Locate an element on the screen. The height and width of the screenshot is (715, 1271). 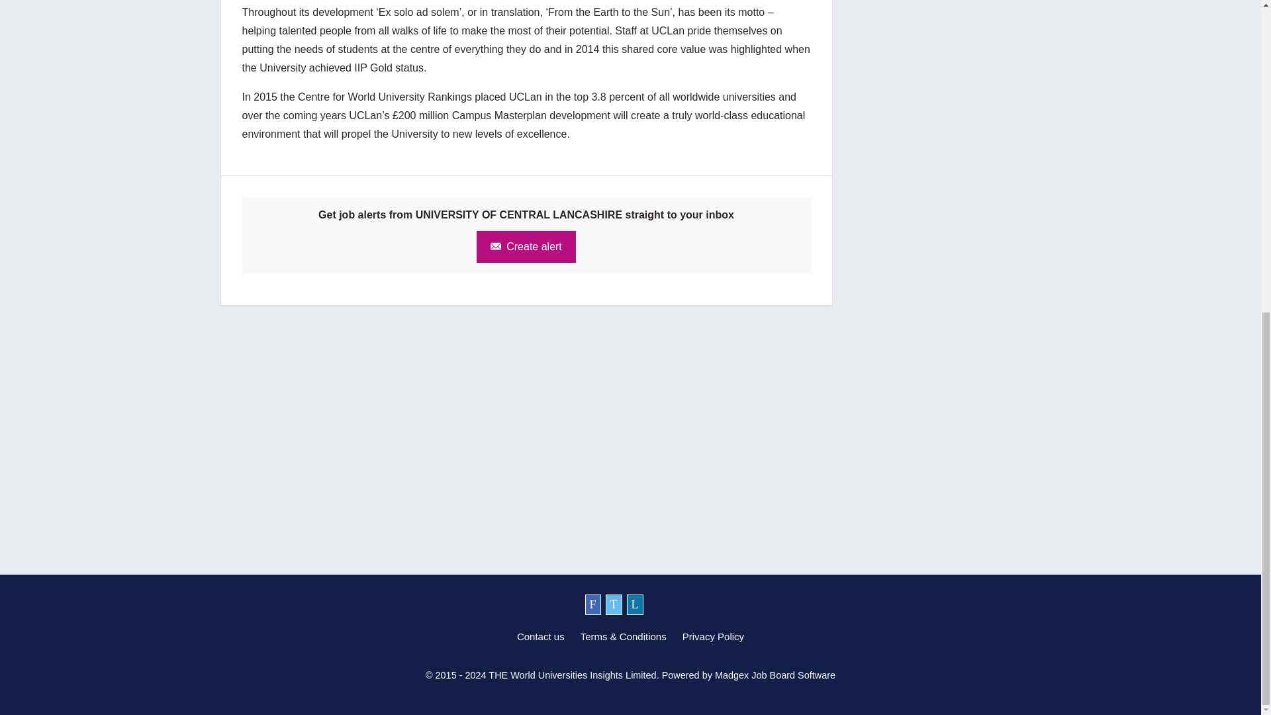
Privacy Policy is located at coordinates (713, 636).